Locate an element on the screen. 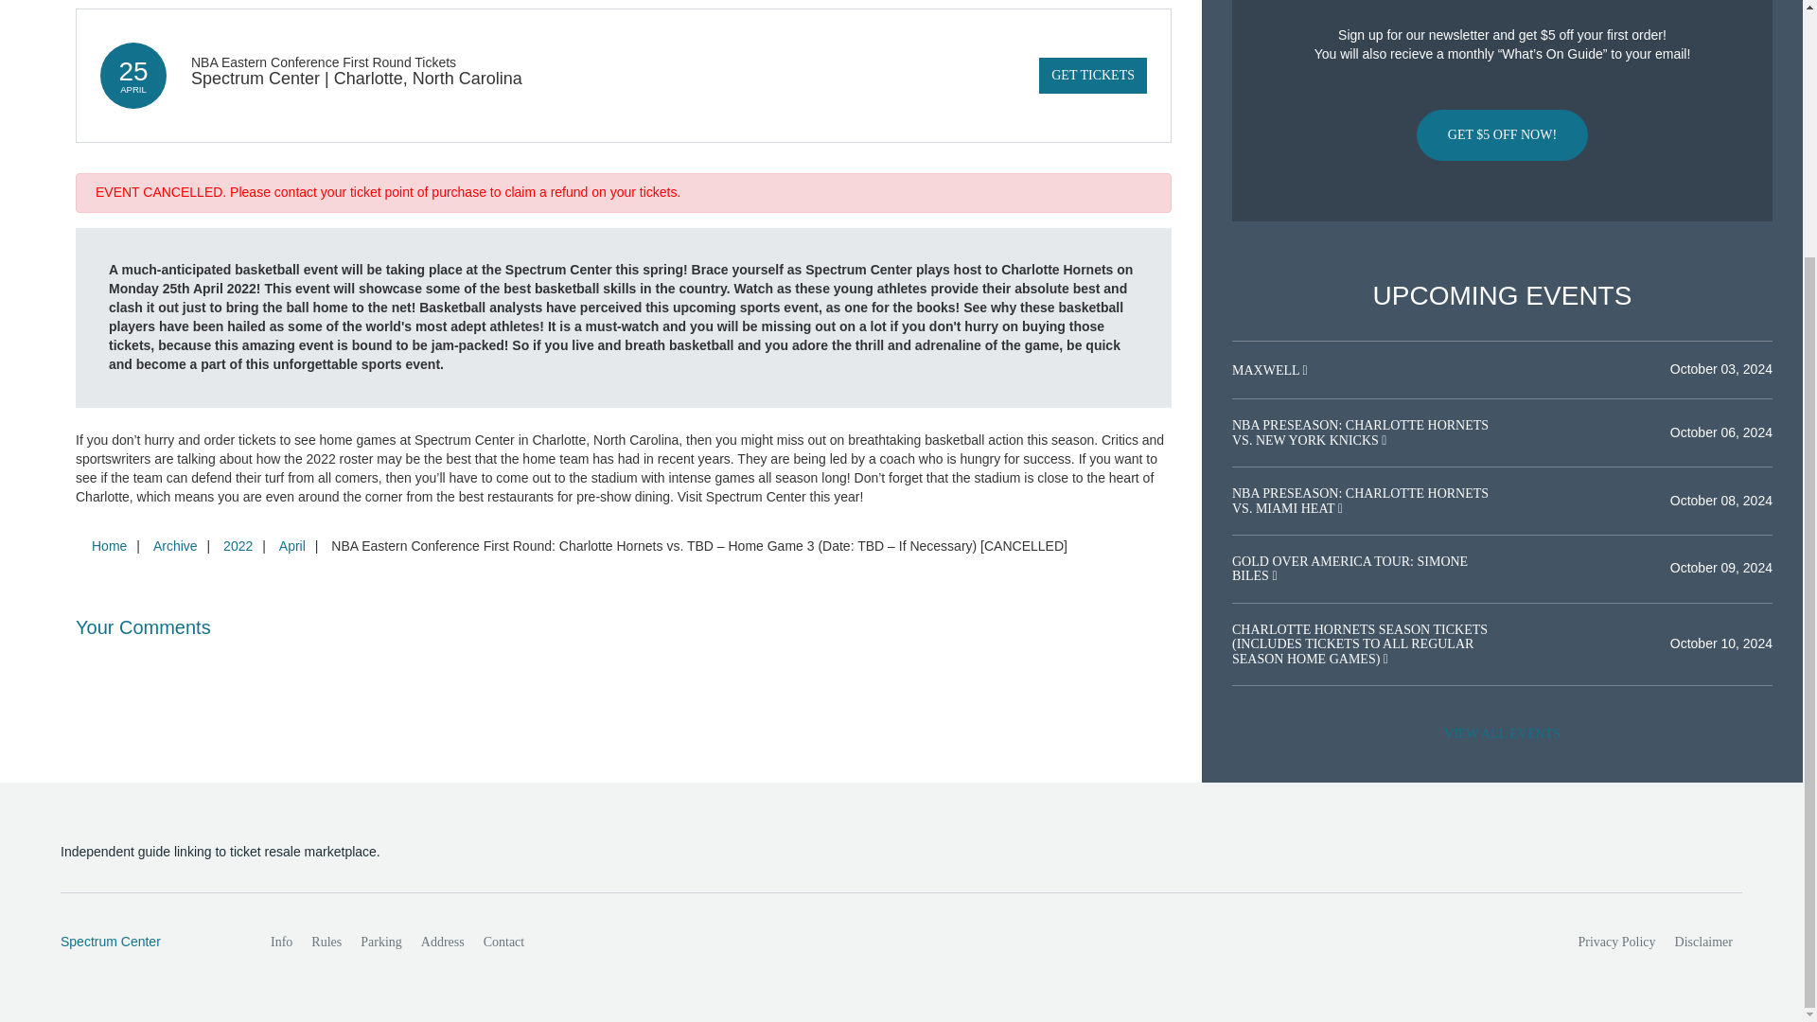 The image size is (1817, 1022). GET TICKETS is located at coordinates (1092, 76).